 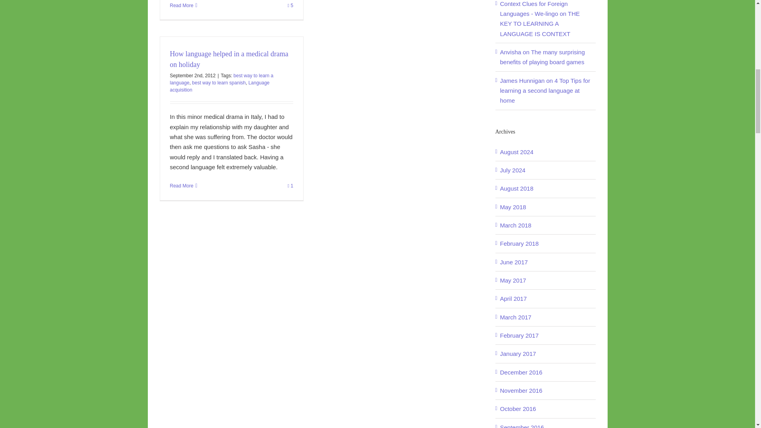 I want to click on Read More, so click(x=182, y=186).